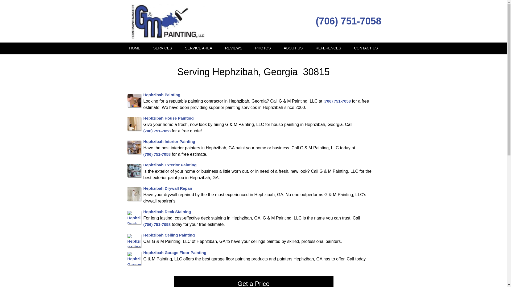 This screenshot has width=511, height=287. Describe the element at coordinates (162, 95) in the screenshot. I see `Hephzibah Painting` at that location.